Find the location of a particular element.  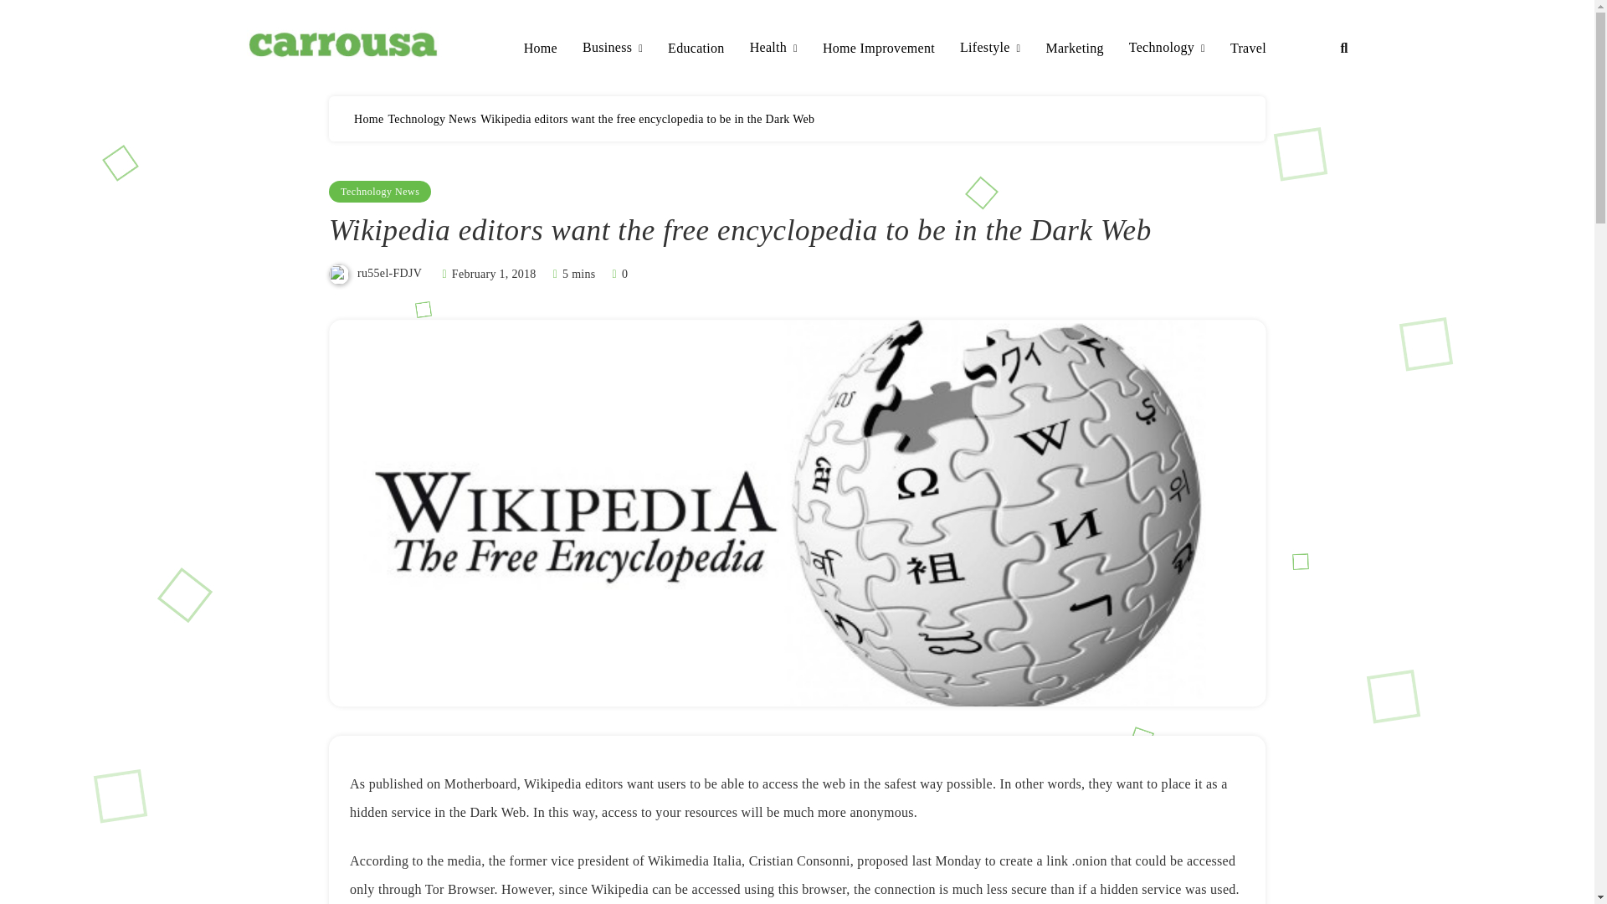

Education is located at coordinates (696, 49).